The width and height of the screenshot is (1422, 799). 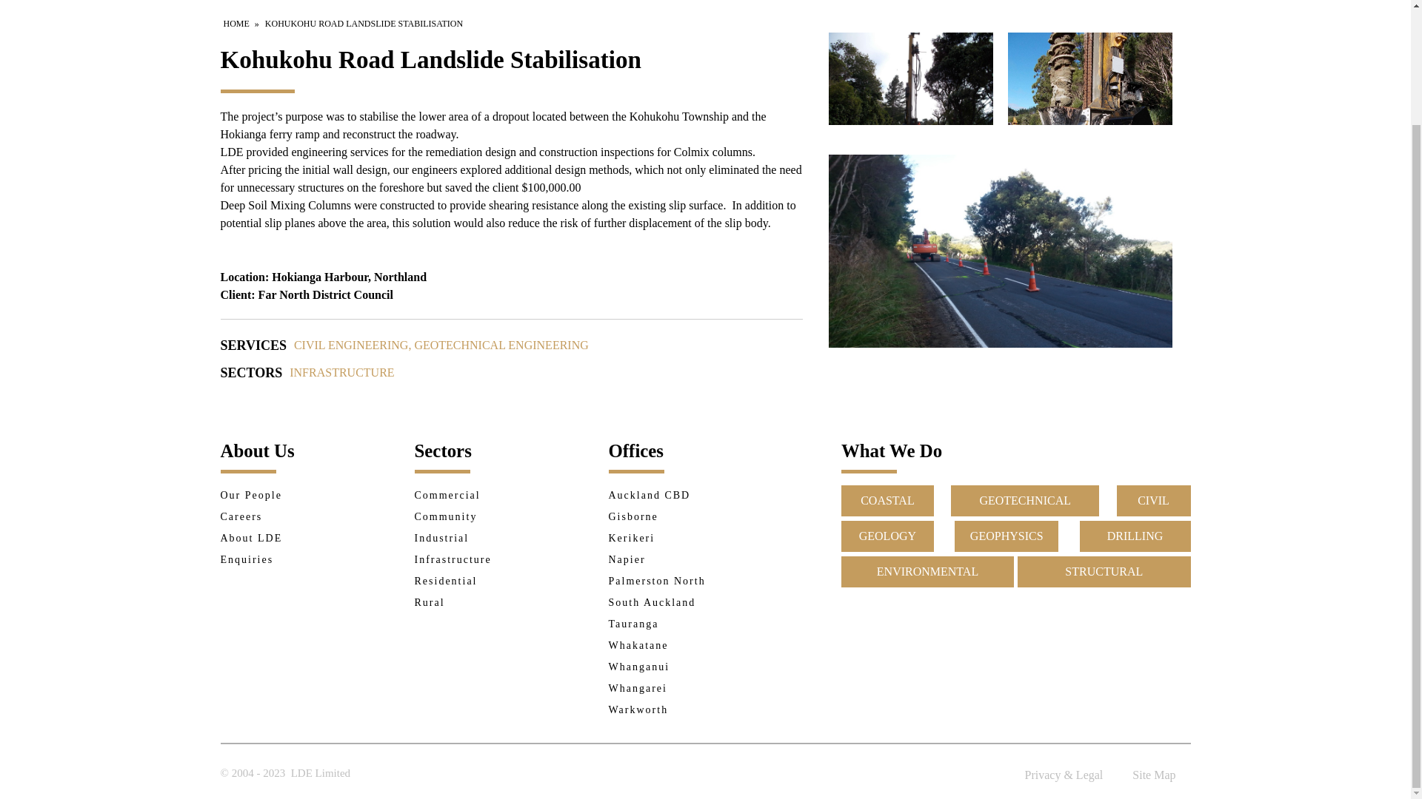 What do you see at coordinates (236, 23) in the screenshot?
I see `Breadcrumb link to Home` at bounding box center [236, 23].